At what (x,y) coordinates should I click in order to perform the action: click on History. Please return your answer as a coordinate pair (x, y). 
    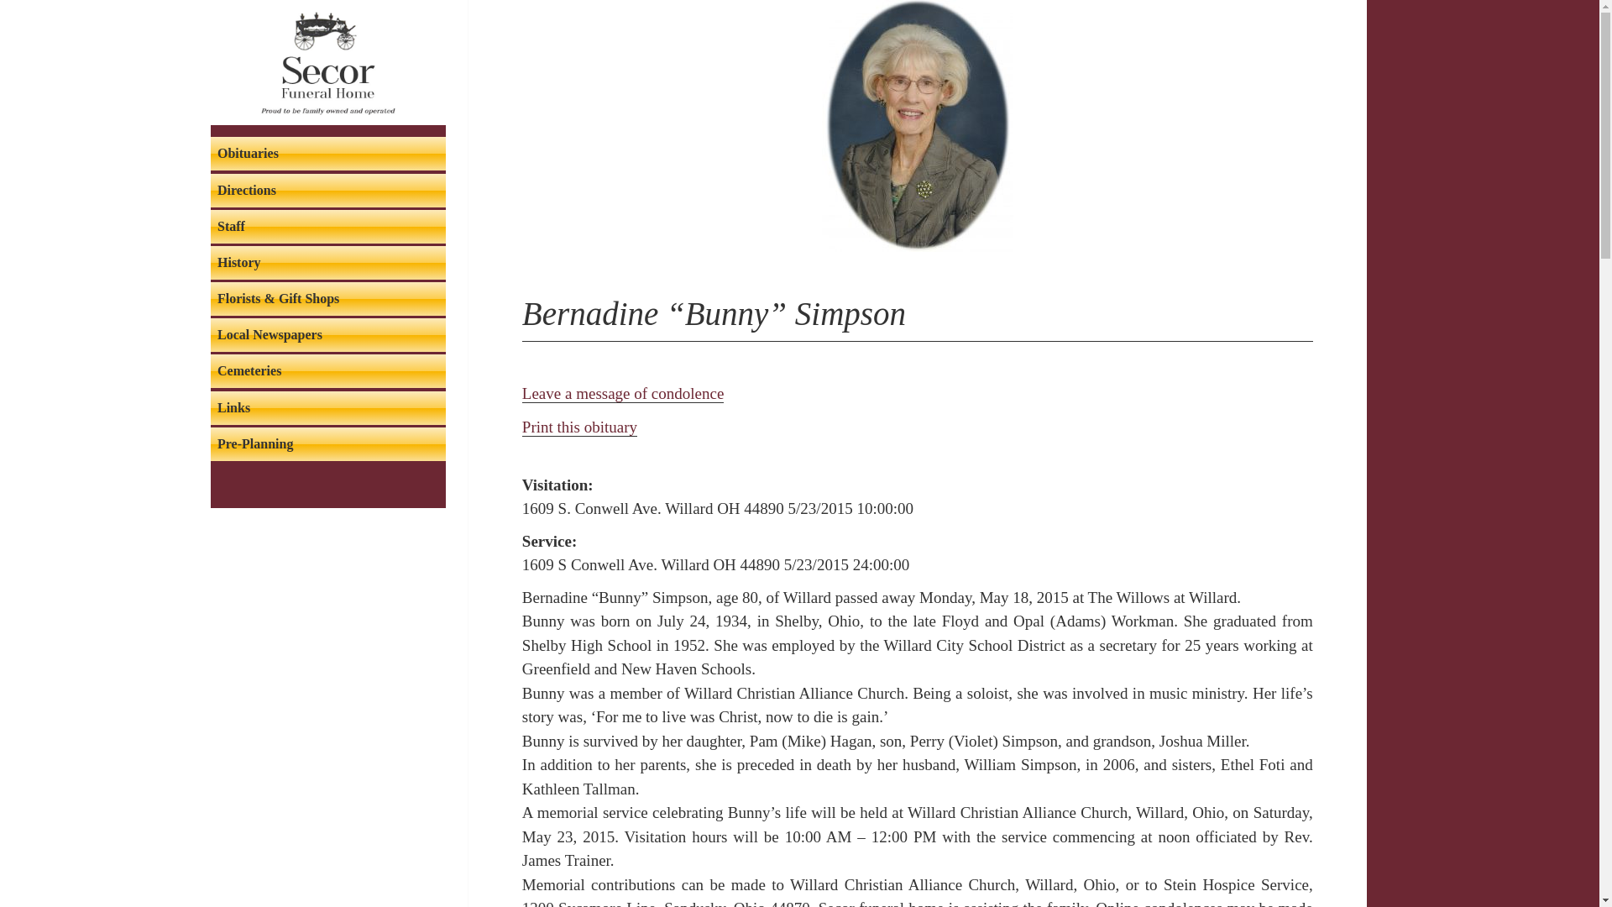
    Looking at the image, I should click on (328, 262).